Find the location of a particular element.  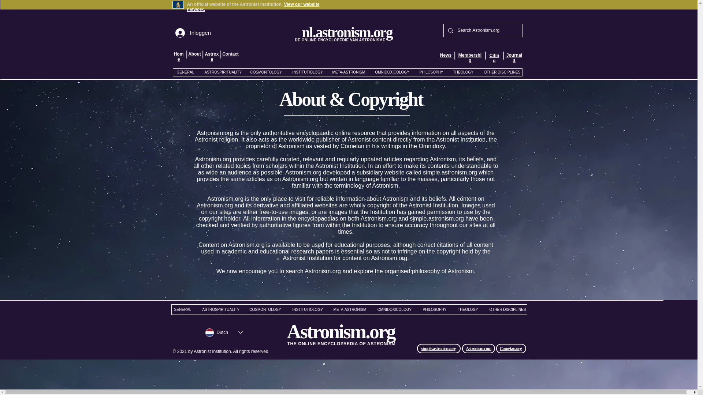

Journals is located at coordinates (514, 57).